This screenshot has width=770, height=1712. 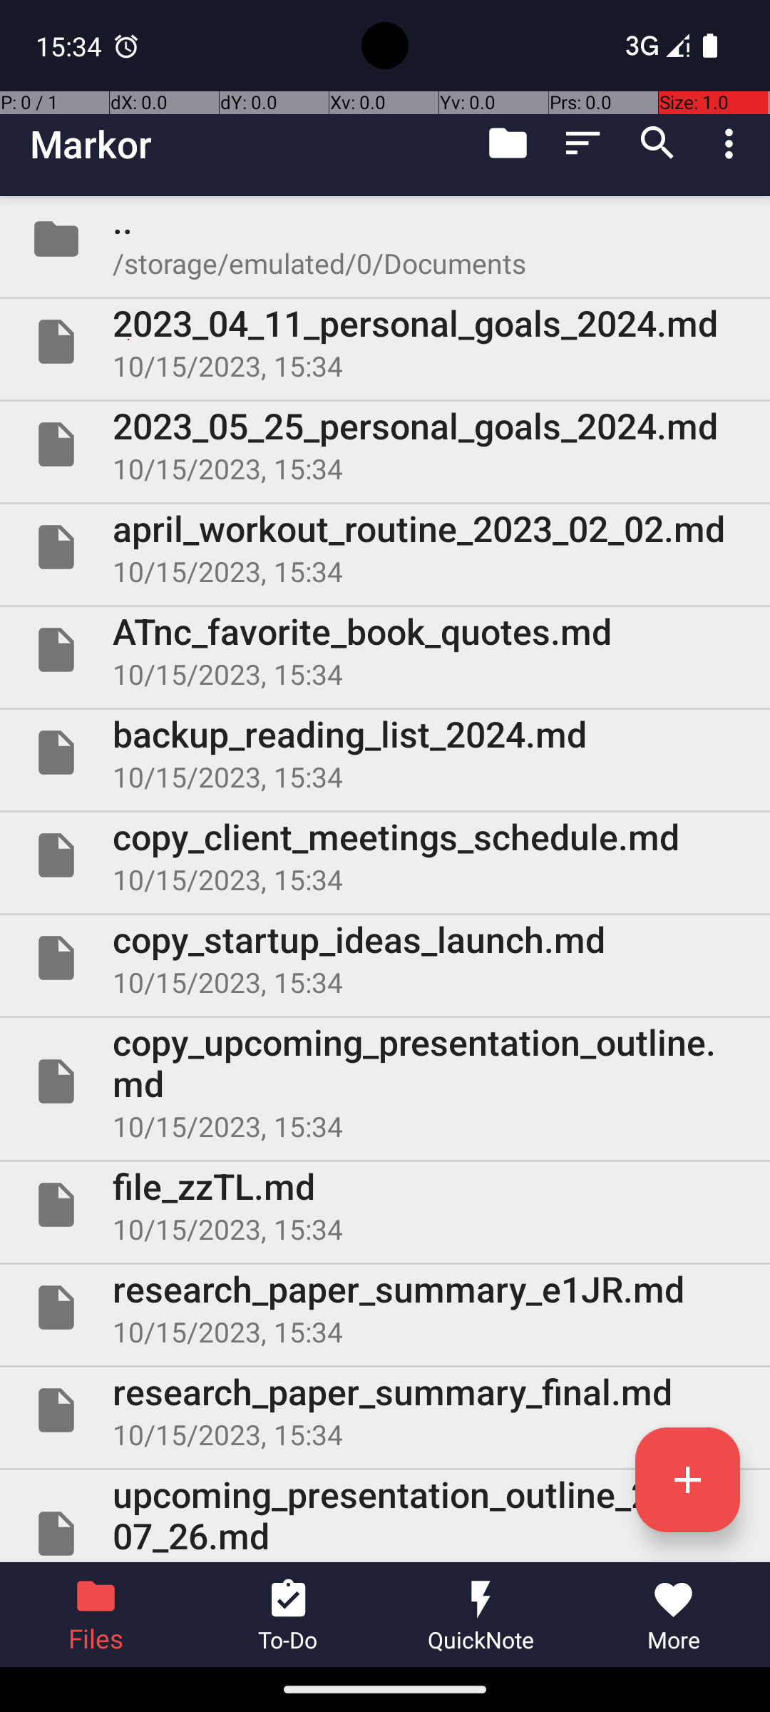 I want to click on File copy_client_meetings_schedule.md , so click(x=385, y=855).